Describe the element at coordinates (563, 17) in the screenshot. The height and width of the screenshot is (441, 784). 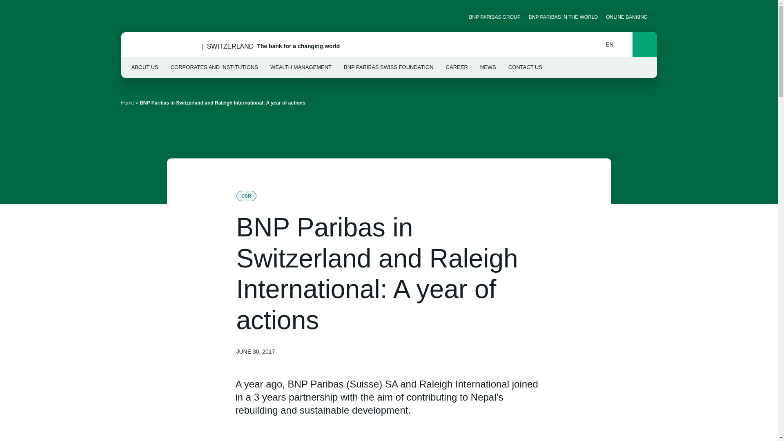
I see `BNP PARIBAS IN THE WORLD` at that location.